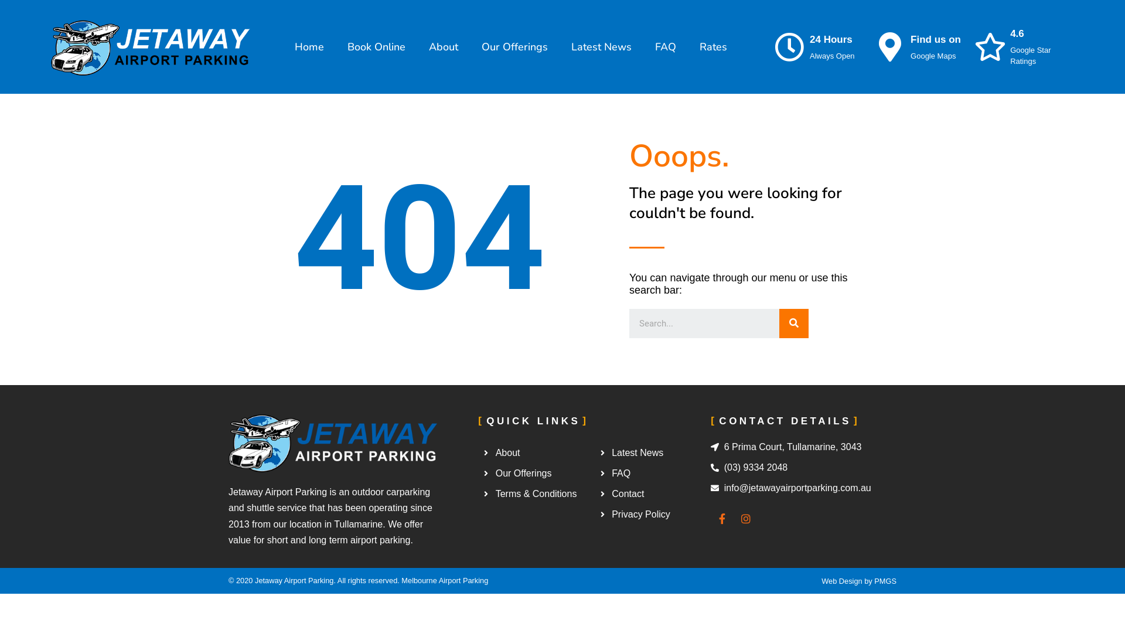  What do you see at coordinates (1017, 34) in the screenshot?
I see `4.6` at bounding box center [1017, 34].